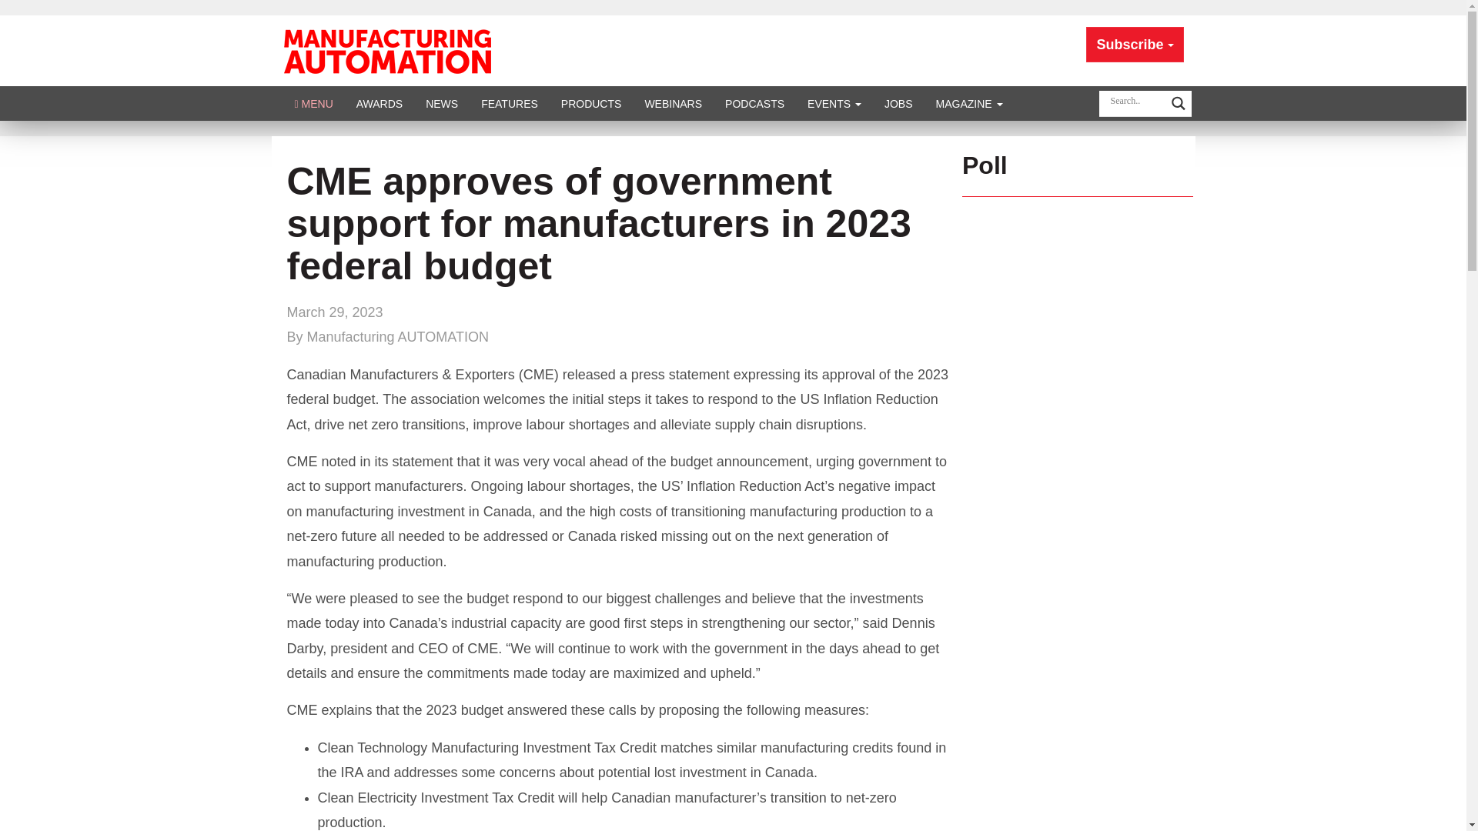 The image size is (1478, 831). What do you see at coordinates (379, 103) in the screenshot?
I see `AWARDS` at bounding box center [379, 103].